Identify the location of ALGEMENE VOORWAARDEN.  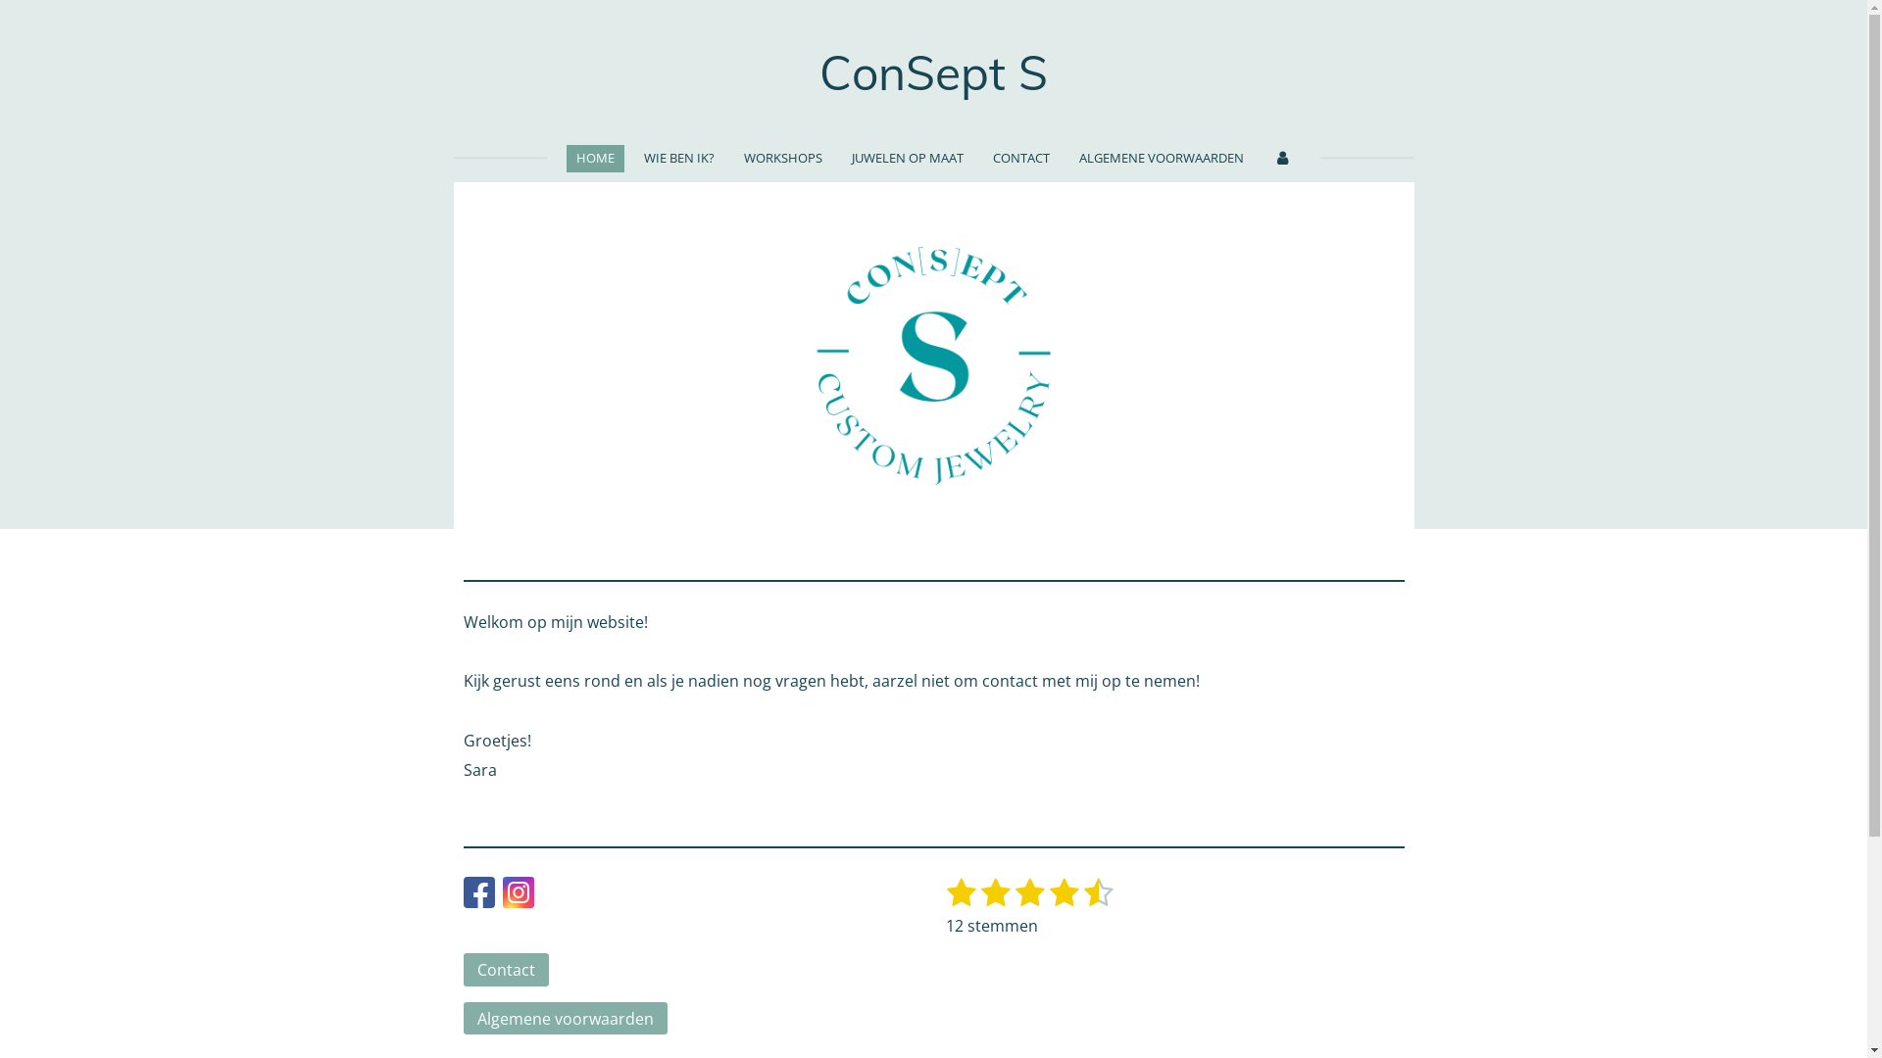
(1162, 159).